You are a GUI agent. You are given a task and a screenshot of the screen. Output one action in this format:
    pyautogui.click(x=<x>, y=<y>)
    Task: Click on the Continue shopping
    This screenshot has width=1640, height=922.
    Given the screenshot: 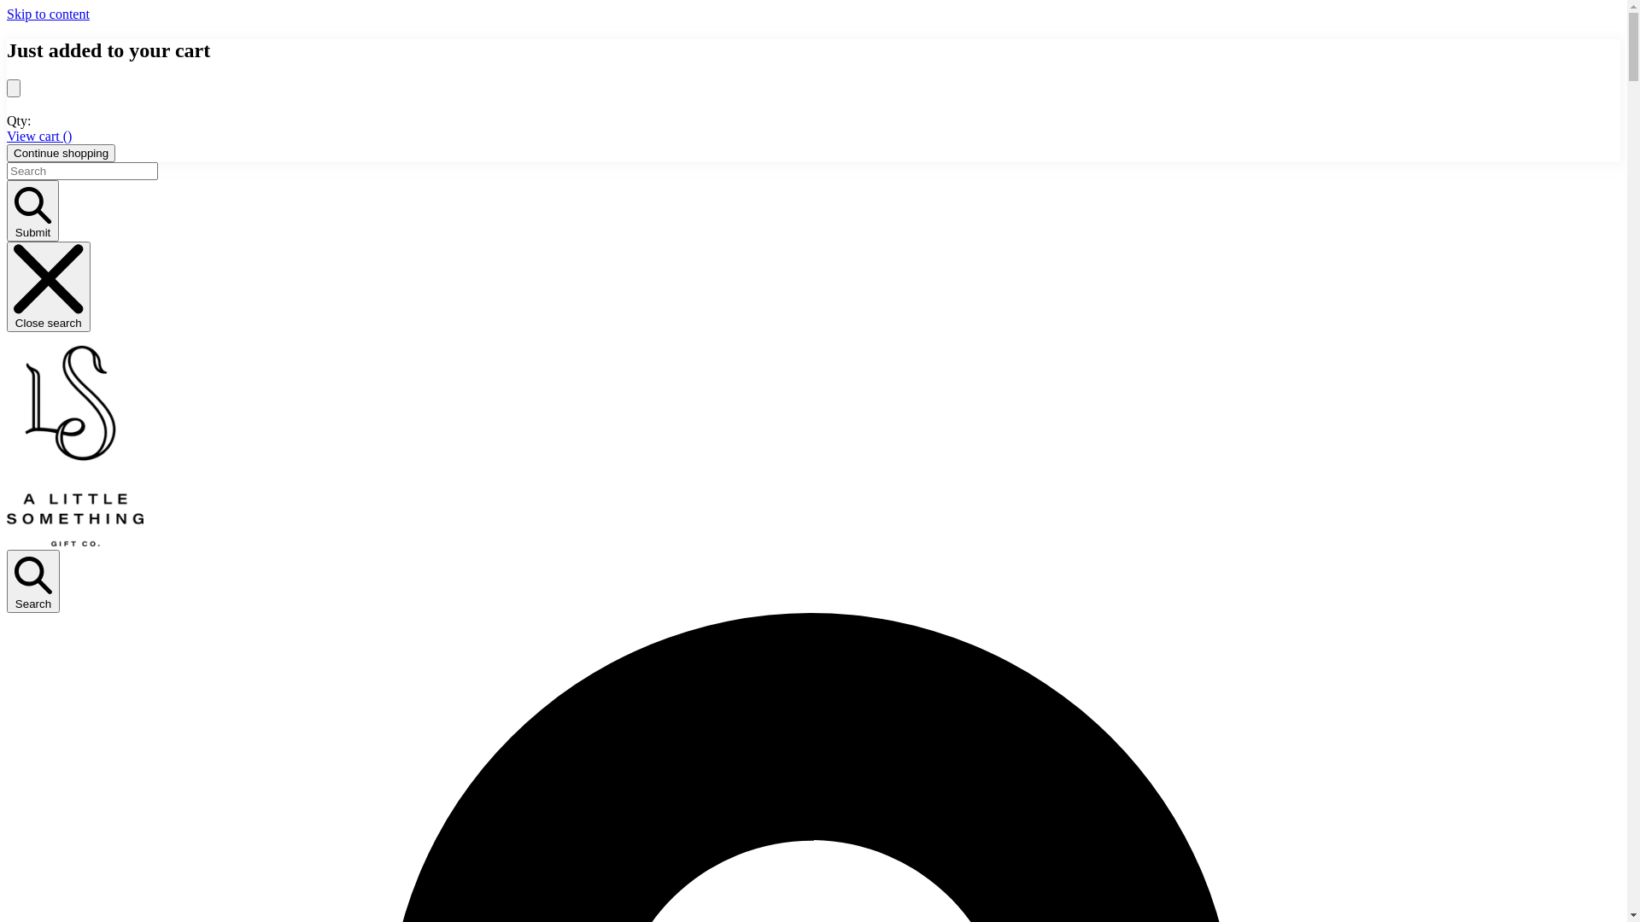 What is the action you would take?
    pyautogui.click(x=61, y=154)
    